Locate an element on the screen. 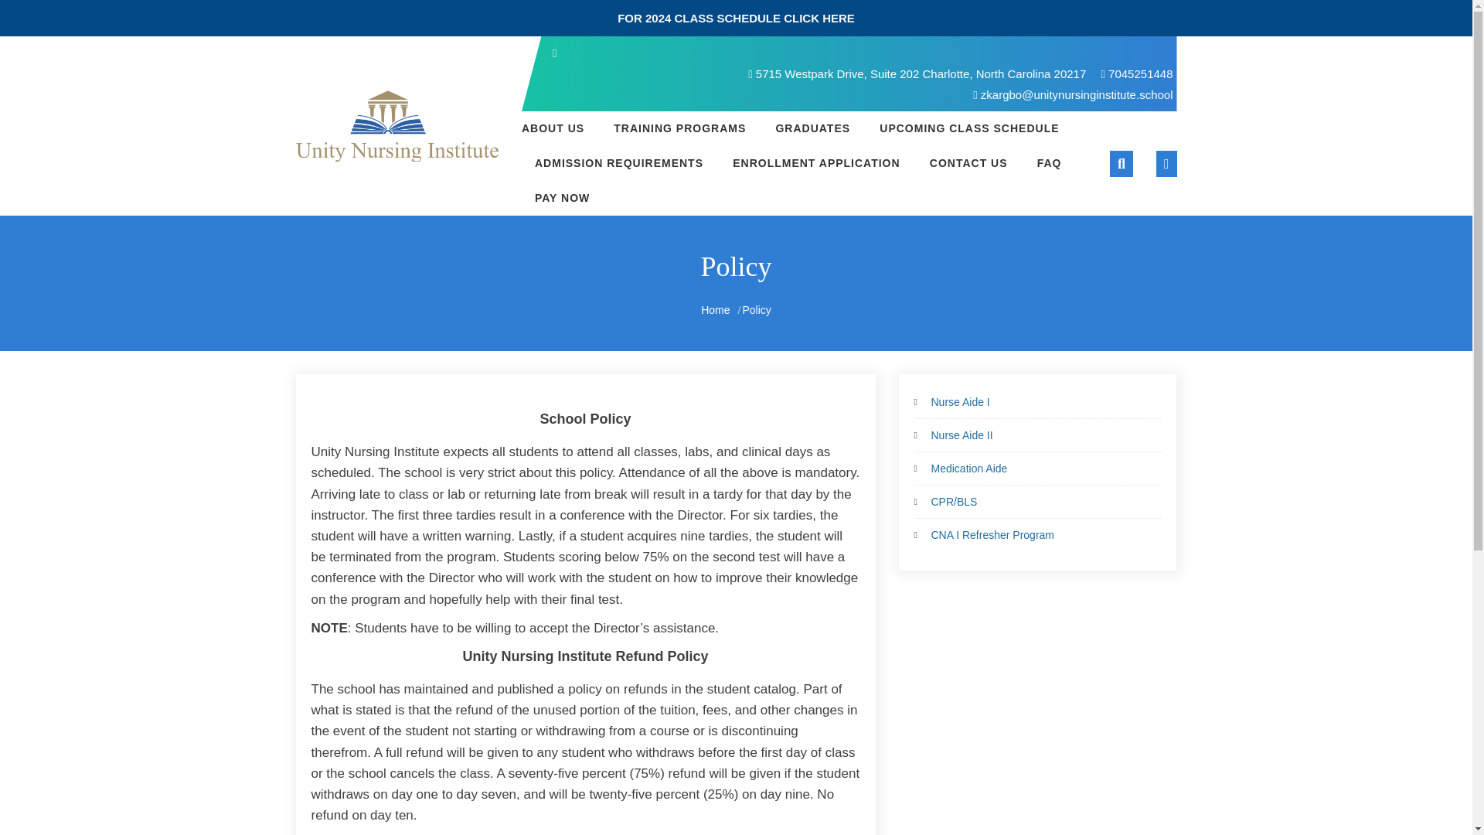  Search is located at coordinates (1127, 241).